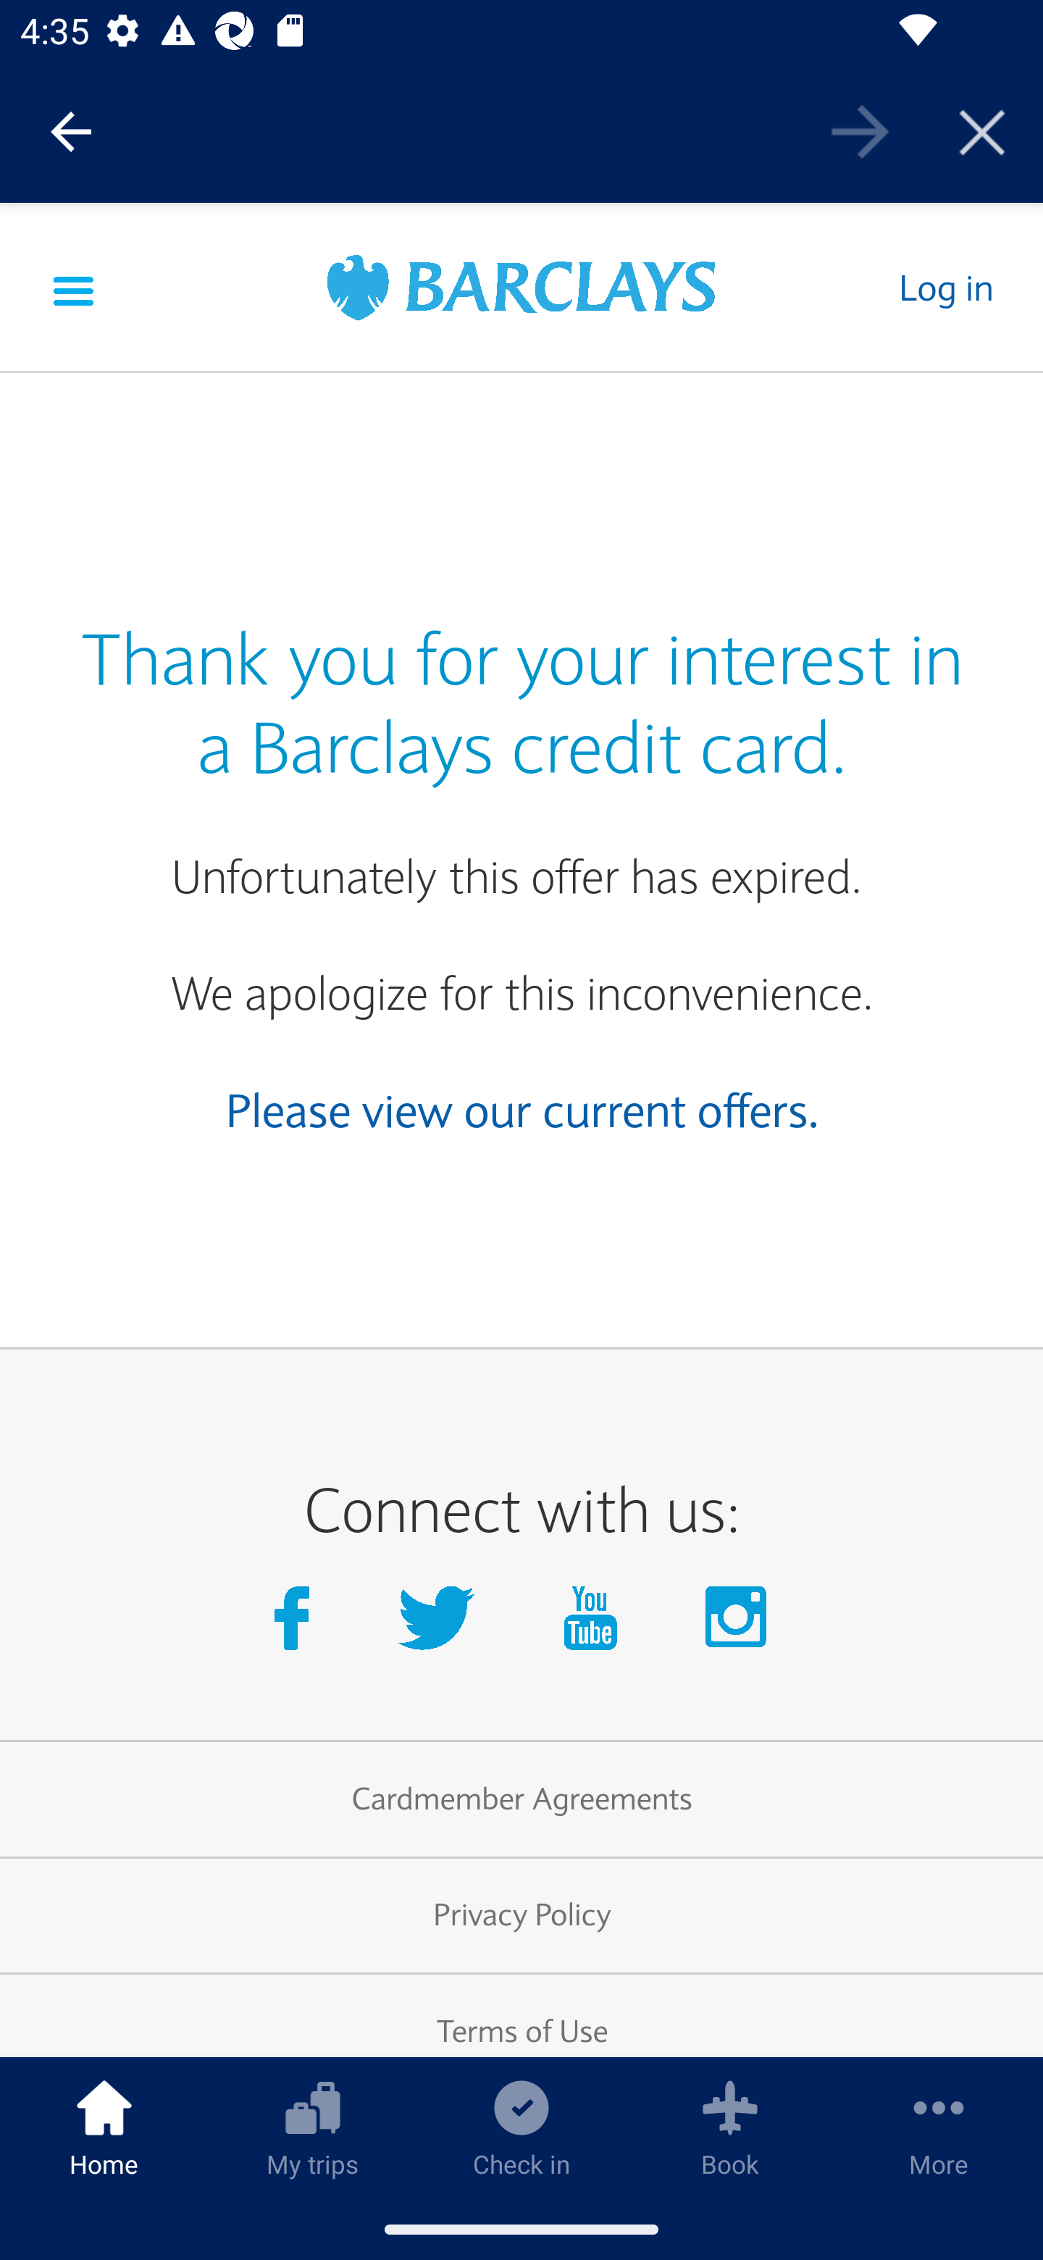 The image size is (1043, 2260). What do you see at coordinates (982, 130) in the screenshot?
I see `Stop` at bounding box center [982, 130].